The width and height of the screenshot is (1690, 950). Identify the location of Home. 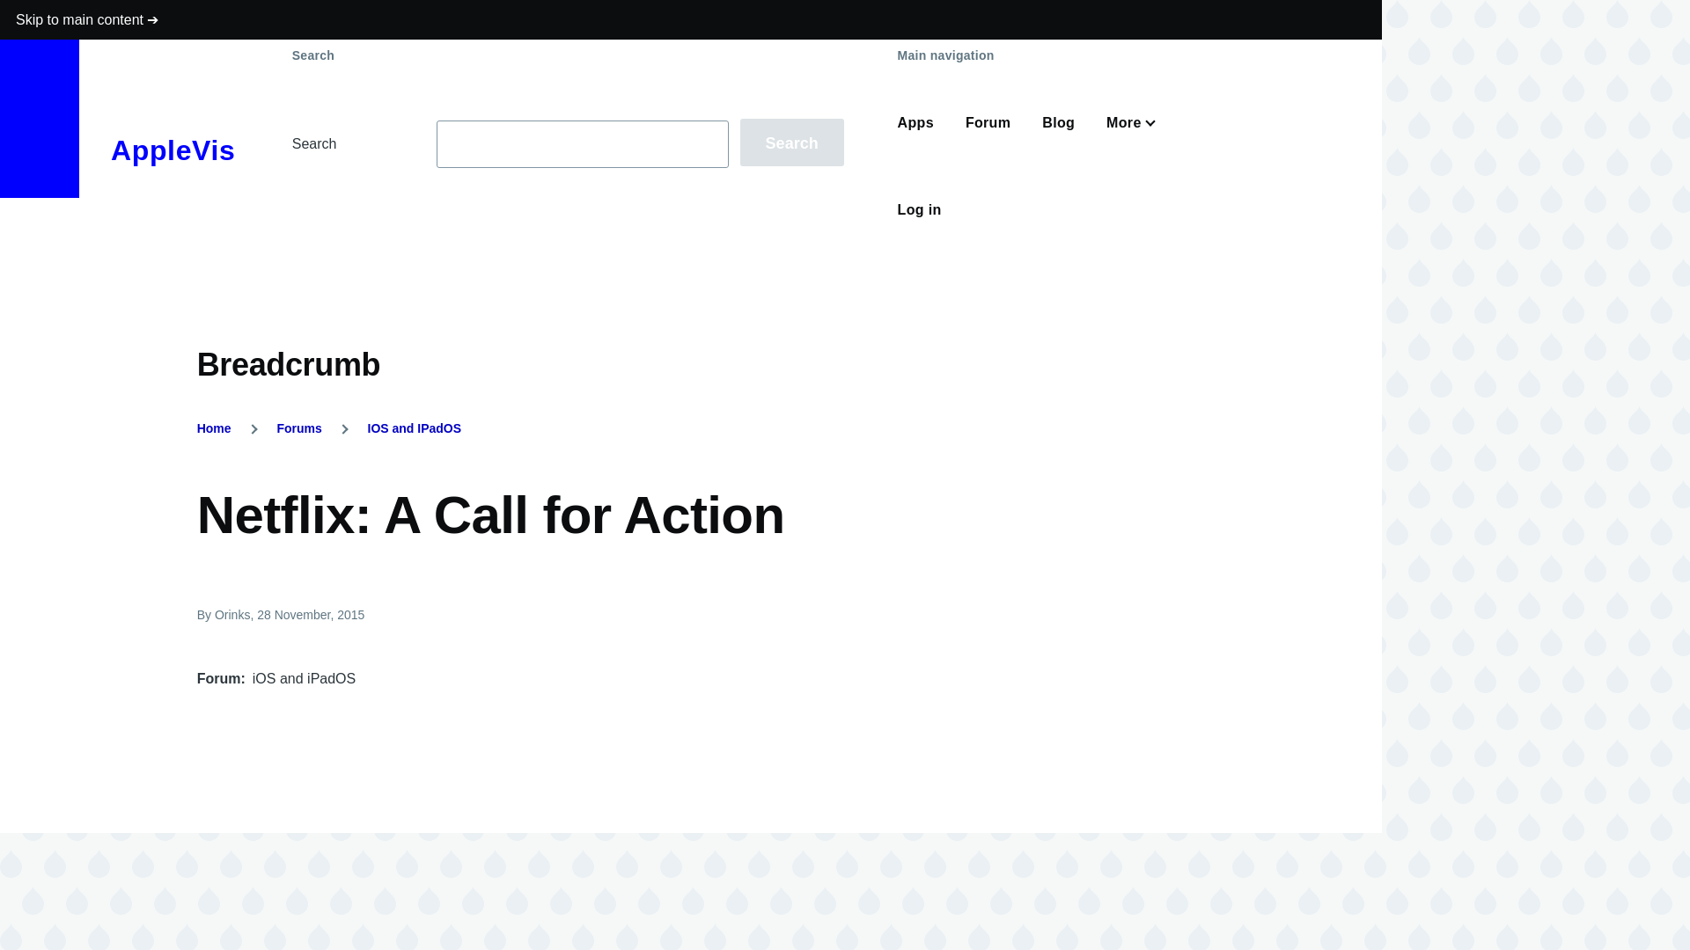
(173, 150).